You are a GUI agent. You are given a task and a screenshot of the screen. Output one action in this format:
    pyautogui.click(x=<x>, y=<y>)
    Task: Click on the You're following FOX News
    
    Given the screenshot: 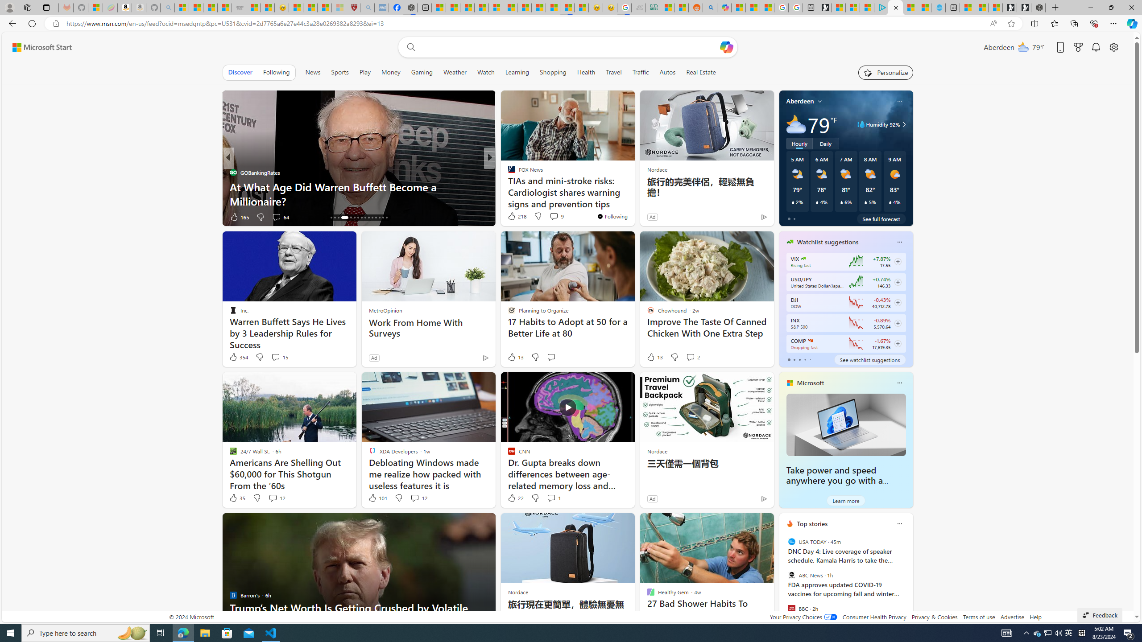 What is the action you would take?
    pyautogui.click(x=612, y=216)
    